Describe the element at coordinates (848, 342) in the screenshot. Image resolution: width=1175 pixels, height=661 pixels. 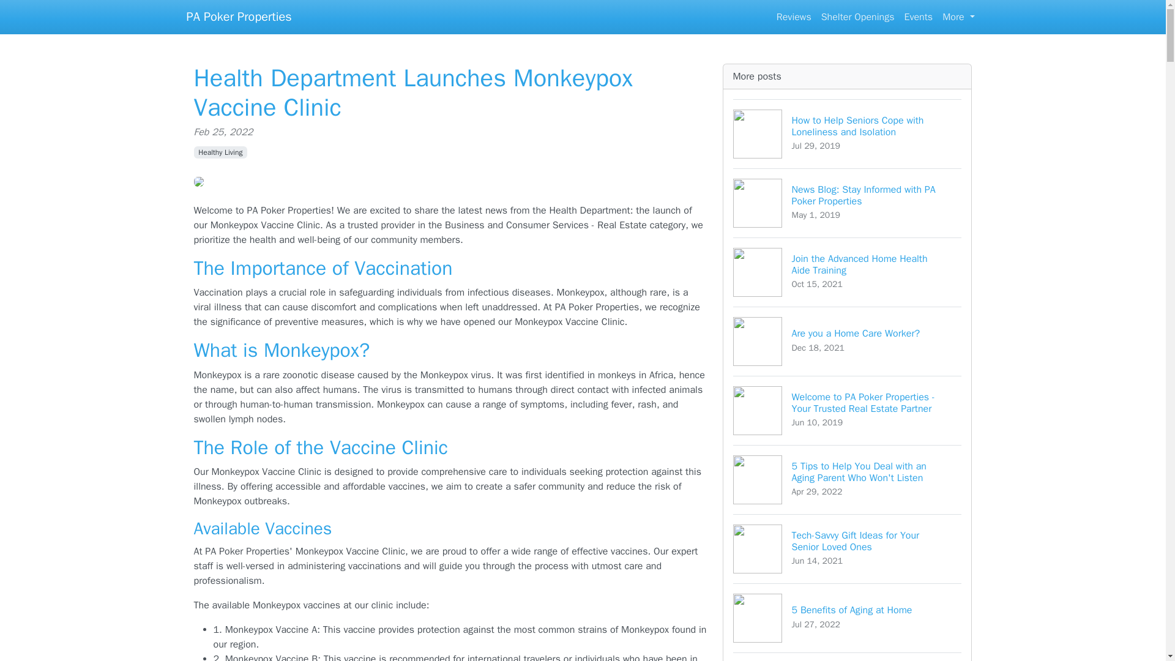
I see `Reviews` at that location.